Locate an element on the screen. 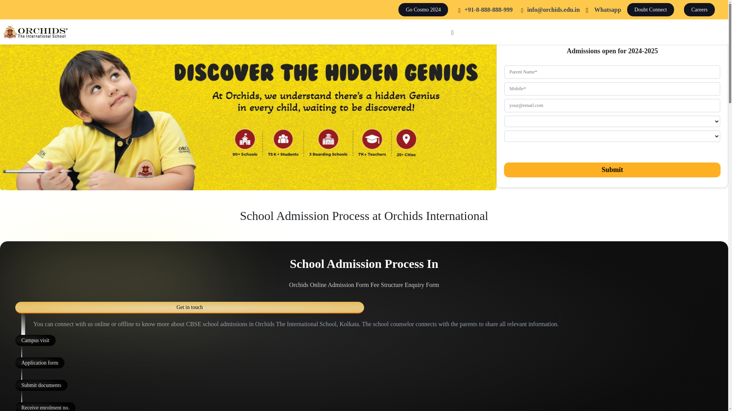  Doubt Connect is located at coordinates (652, 10).